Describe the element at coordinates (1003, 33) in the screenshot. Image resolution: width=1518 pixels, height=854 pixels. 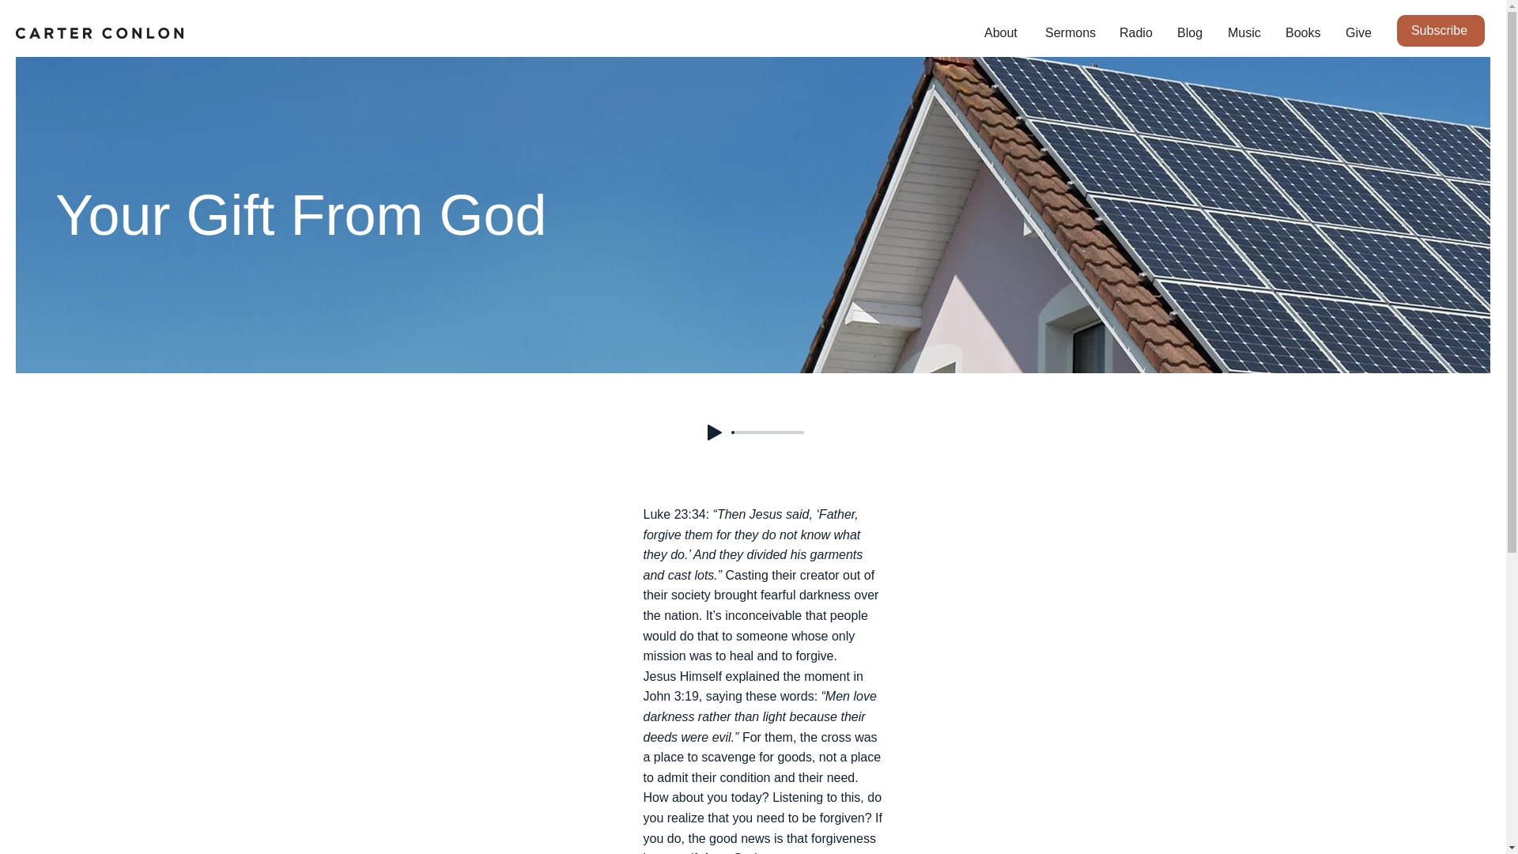
I see `About` at that location.